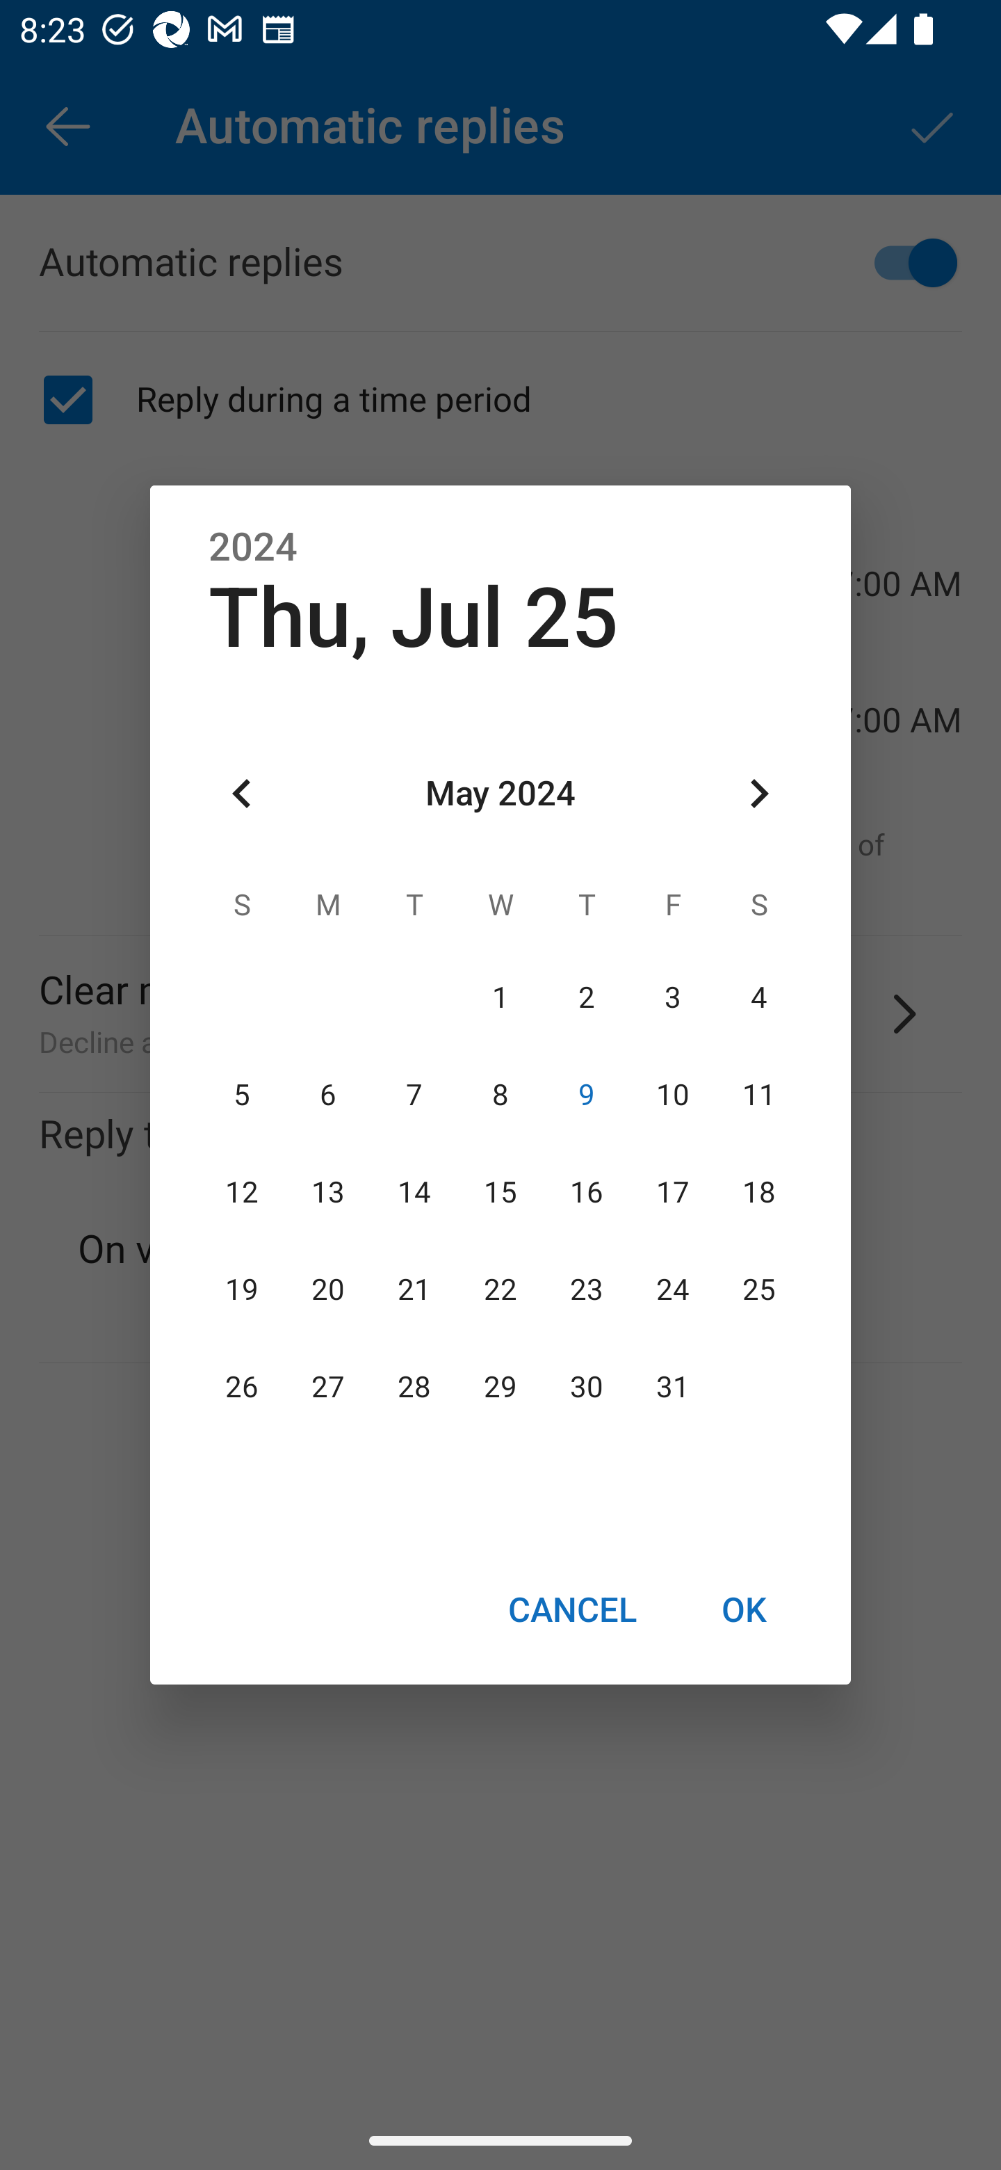  What do you see at coordinates (758, 1192) in the screenshot?
I see `18 18 May 2024` at bounding box center [758, 1192].